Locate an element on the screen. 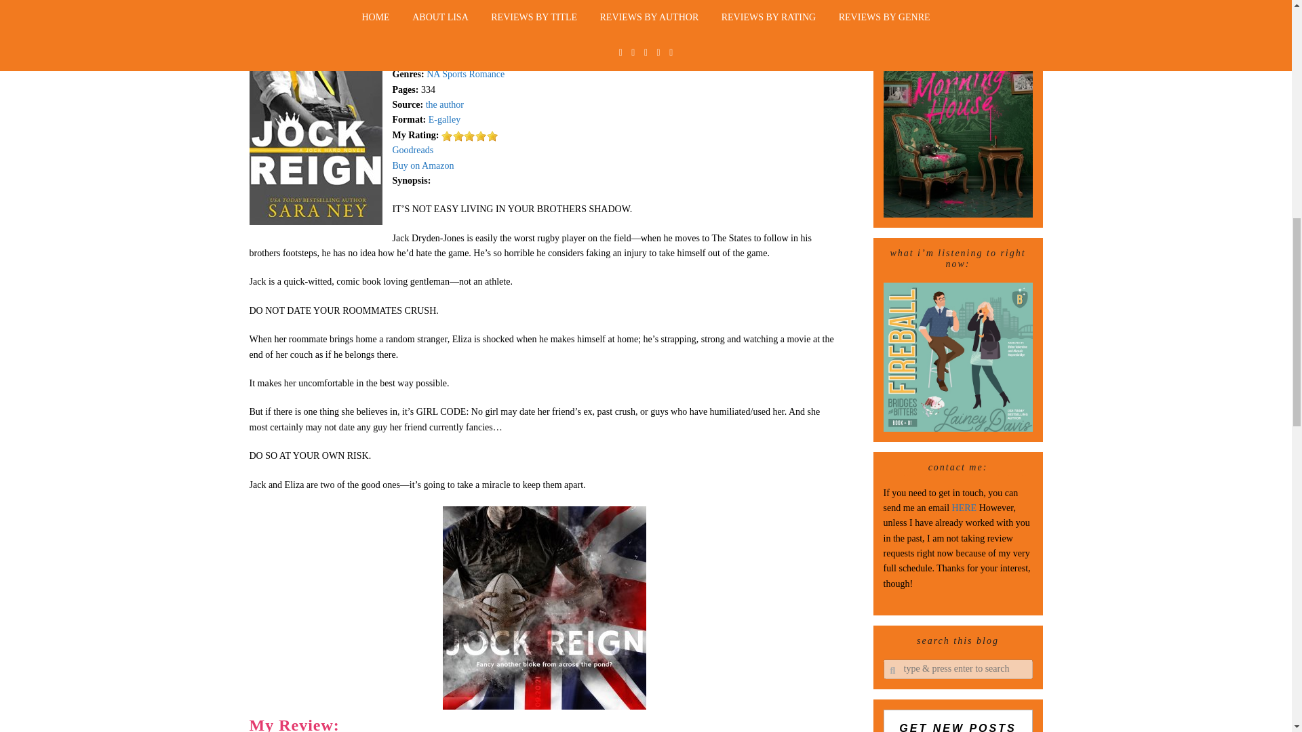 The image size is (1302, 732). Facebook is located at coordinates (526, 727).